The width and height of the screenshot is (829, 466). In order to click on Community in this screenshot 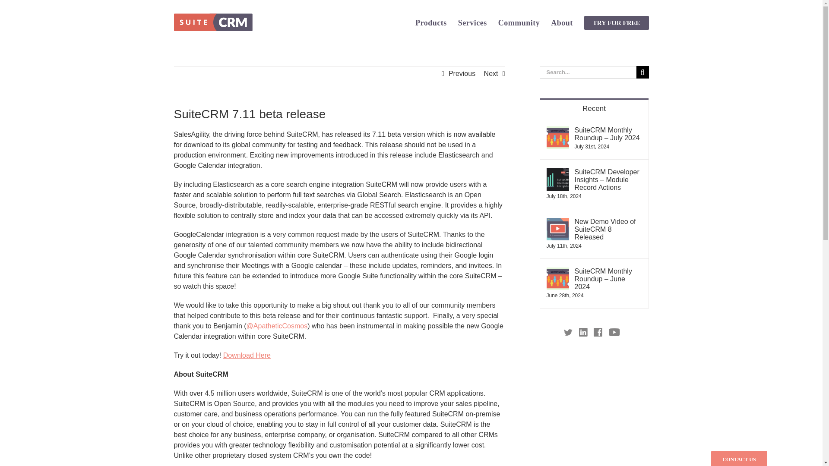, I will do `click(519, 22)`.